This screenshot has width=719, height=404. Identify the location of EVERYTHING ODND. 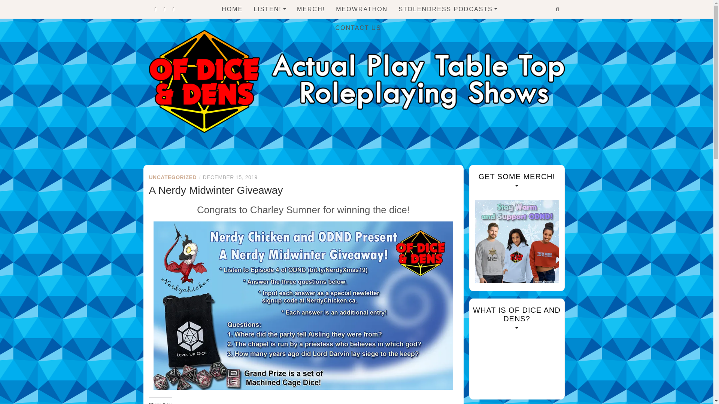
(294, 26).